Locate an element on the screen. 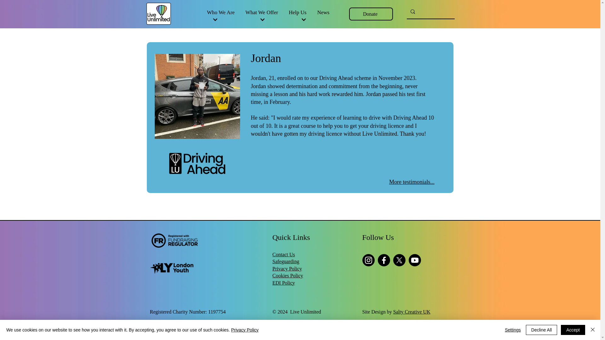 The height and width of the screenshot is (340, 605). Donate is located at coordinates (371, 14).